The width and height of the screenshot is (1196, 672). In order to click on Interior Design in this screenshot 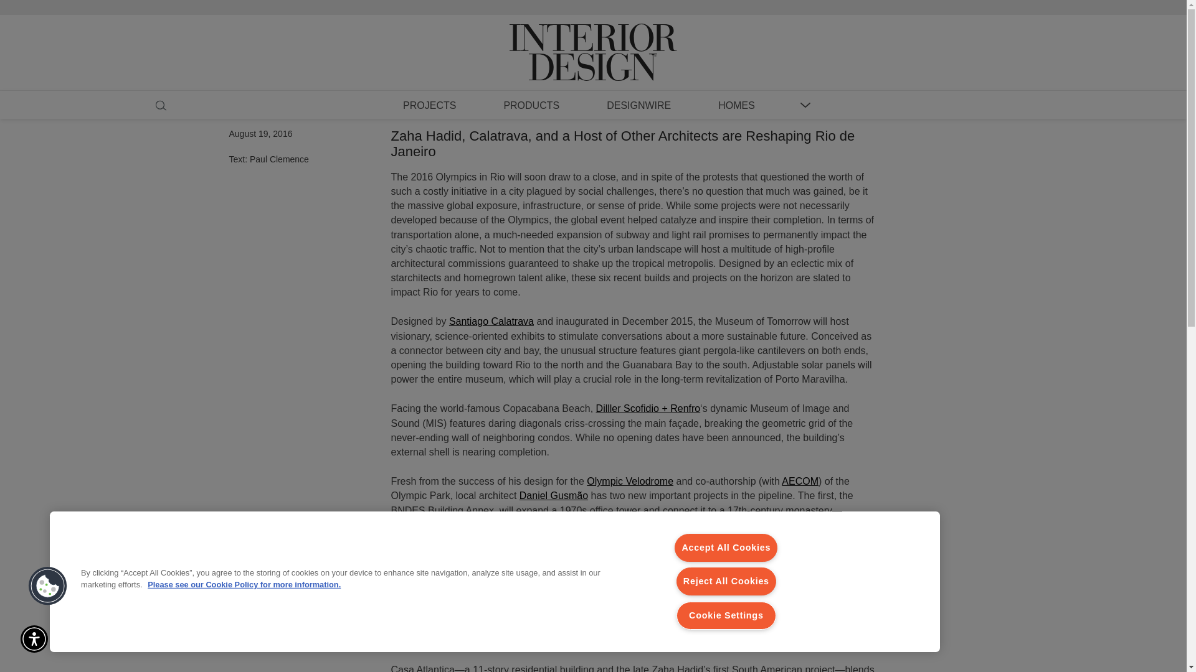, I will do `click(593, 40)`.